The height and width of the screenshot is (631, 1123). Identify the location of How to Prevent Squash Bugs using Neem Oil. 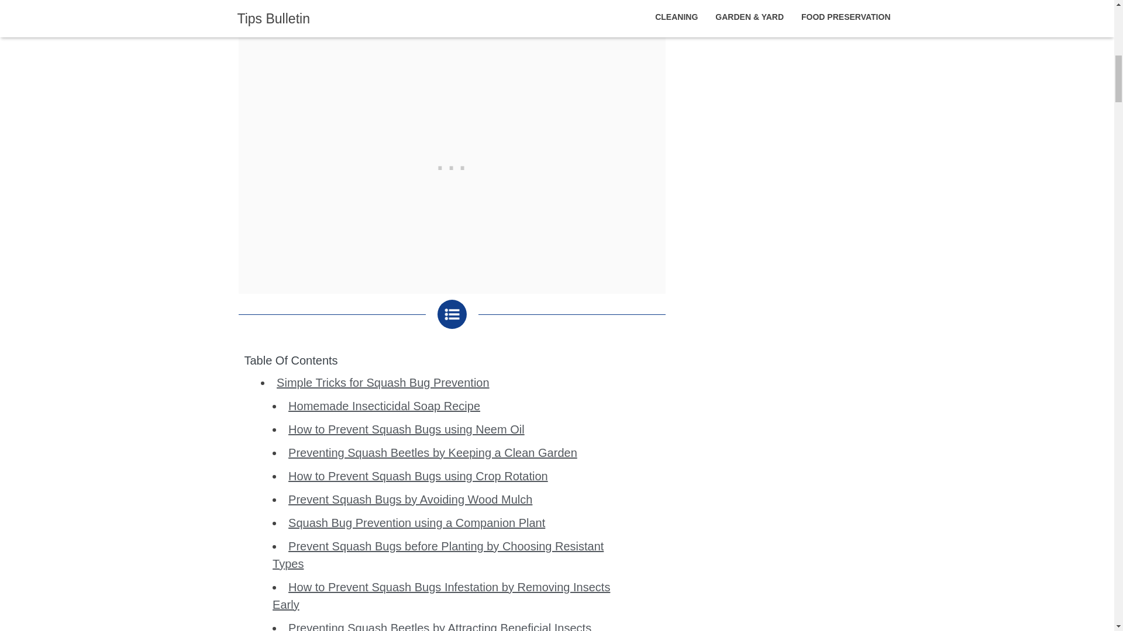
(406, 429).